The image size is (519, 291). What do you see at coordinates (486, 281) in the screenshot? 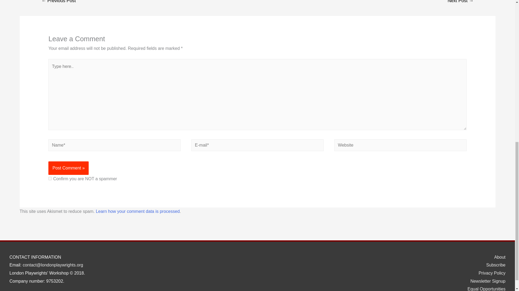
I see `Newsletter Signup` at bounding box center [486, 281].